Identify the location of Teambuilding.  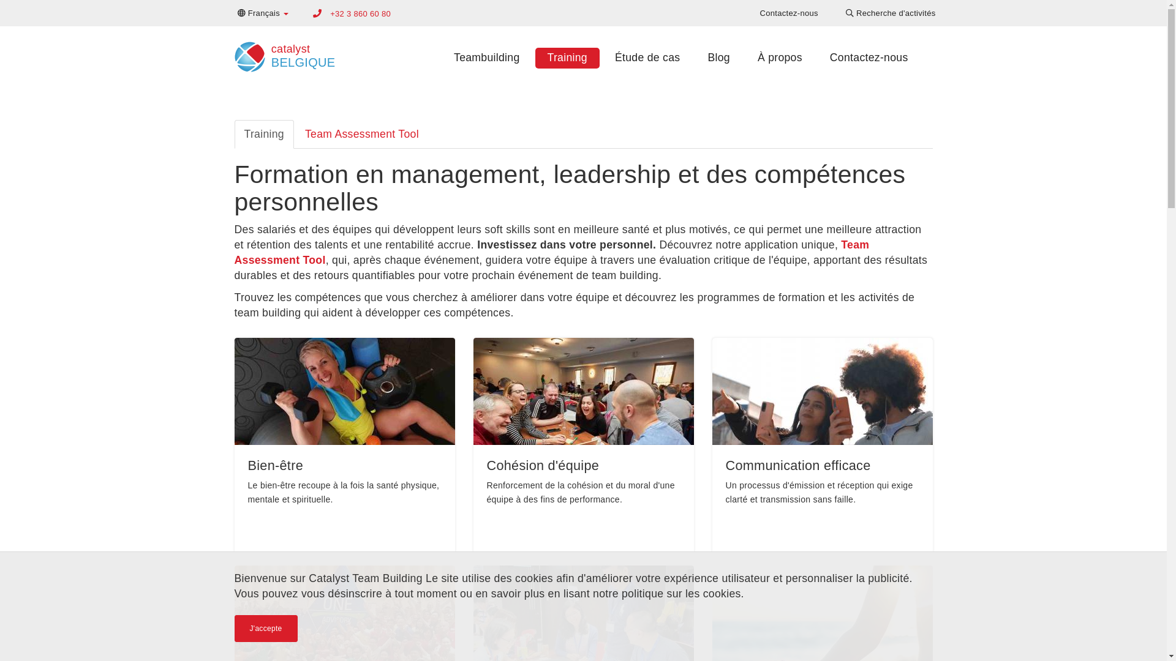
(486, 58).